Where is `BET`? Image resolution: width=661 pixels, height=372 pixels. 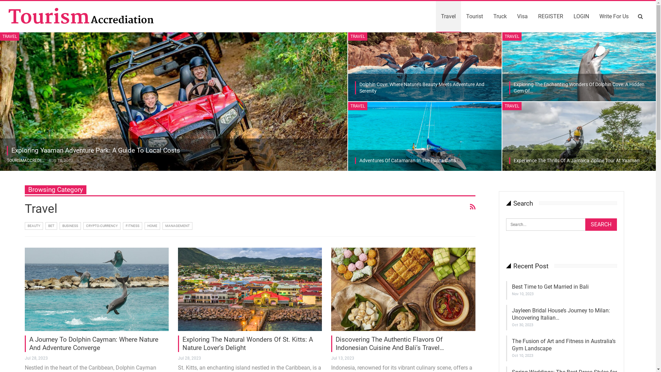
BET is located at coordinates (51, 226).